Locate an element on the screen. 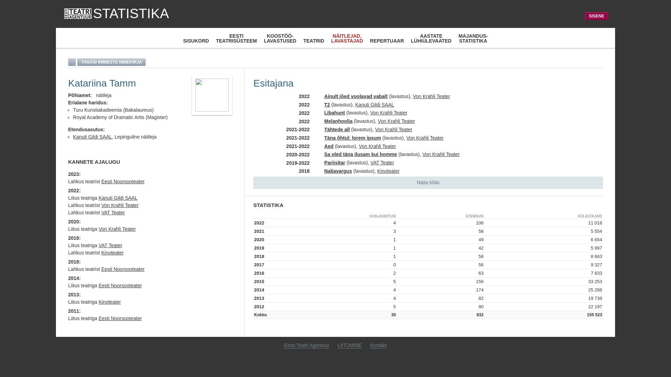 The image size is (671, 377). 1K-Digital is located at coordinates (617, 330).